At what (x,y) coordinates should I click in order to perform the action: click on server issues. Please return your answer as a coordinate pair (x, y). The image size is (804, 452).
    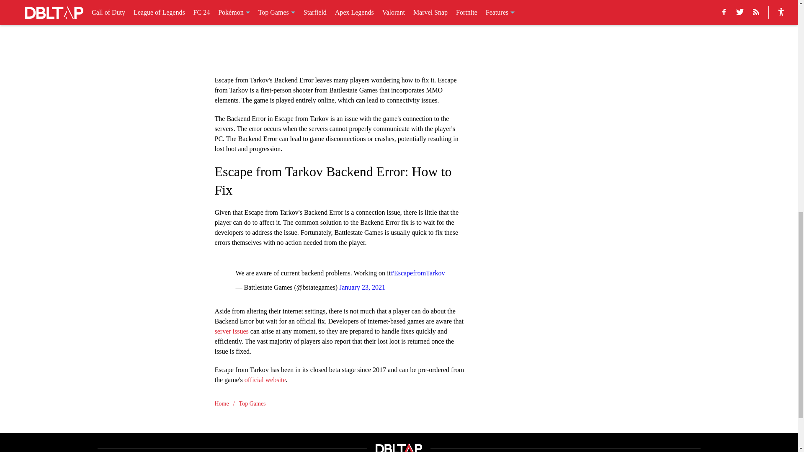
    Looking at the image, I should click on (231, 331).